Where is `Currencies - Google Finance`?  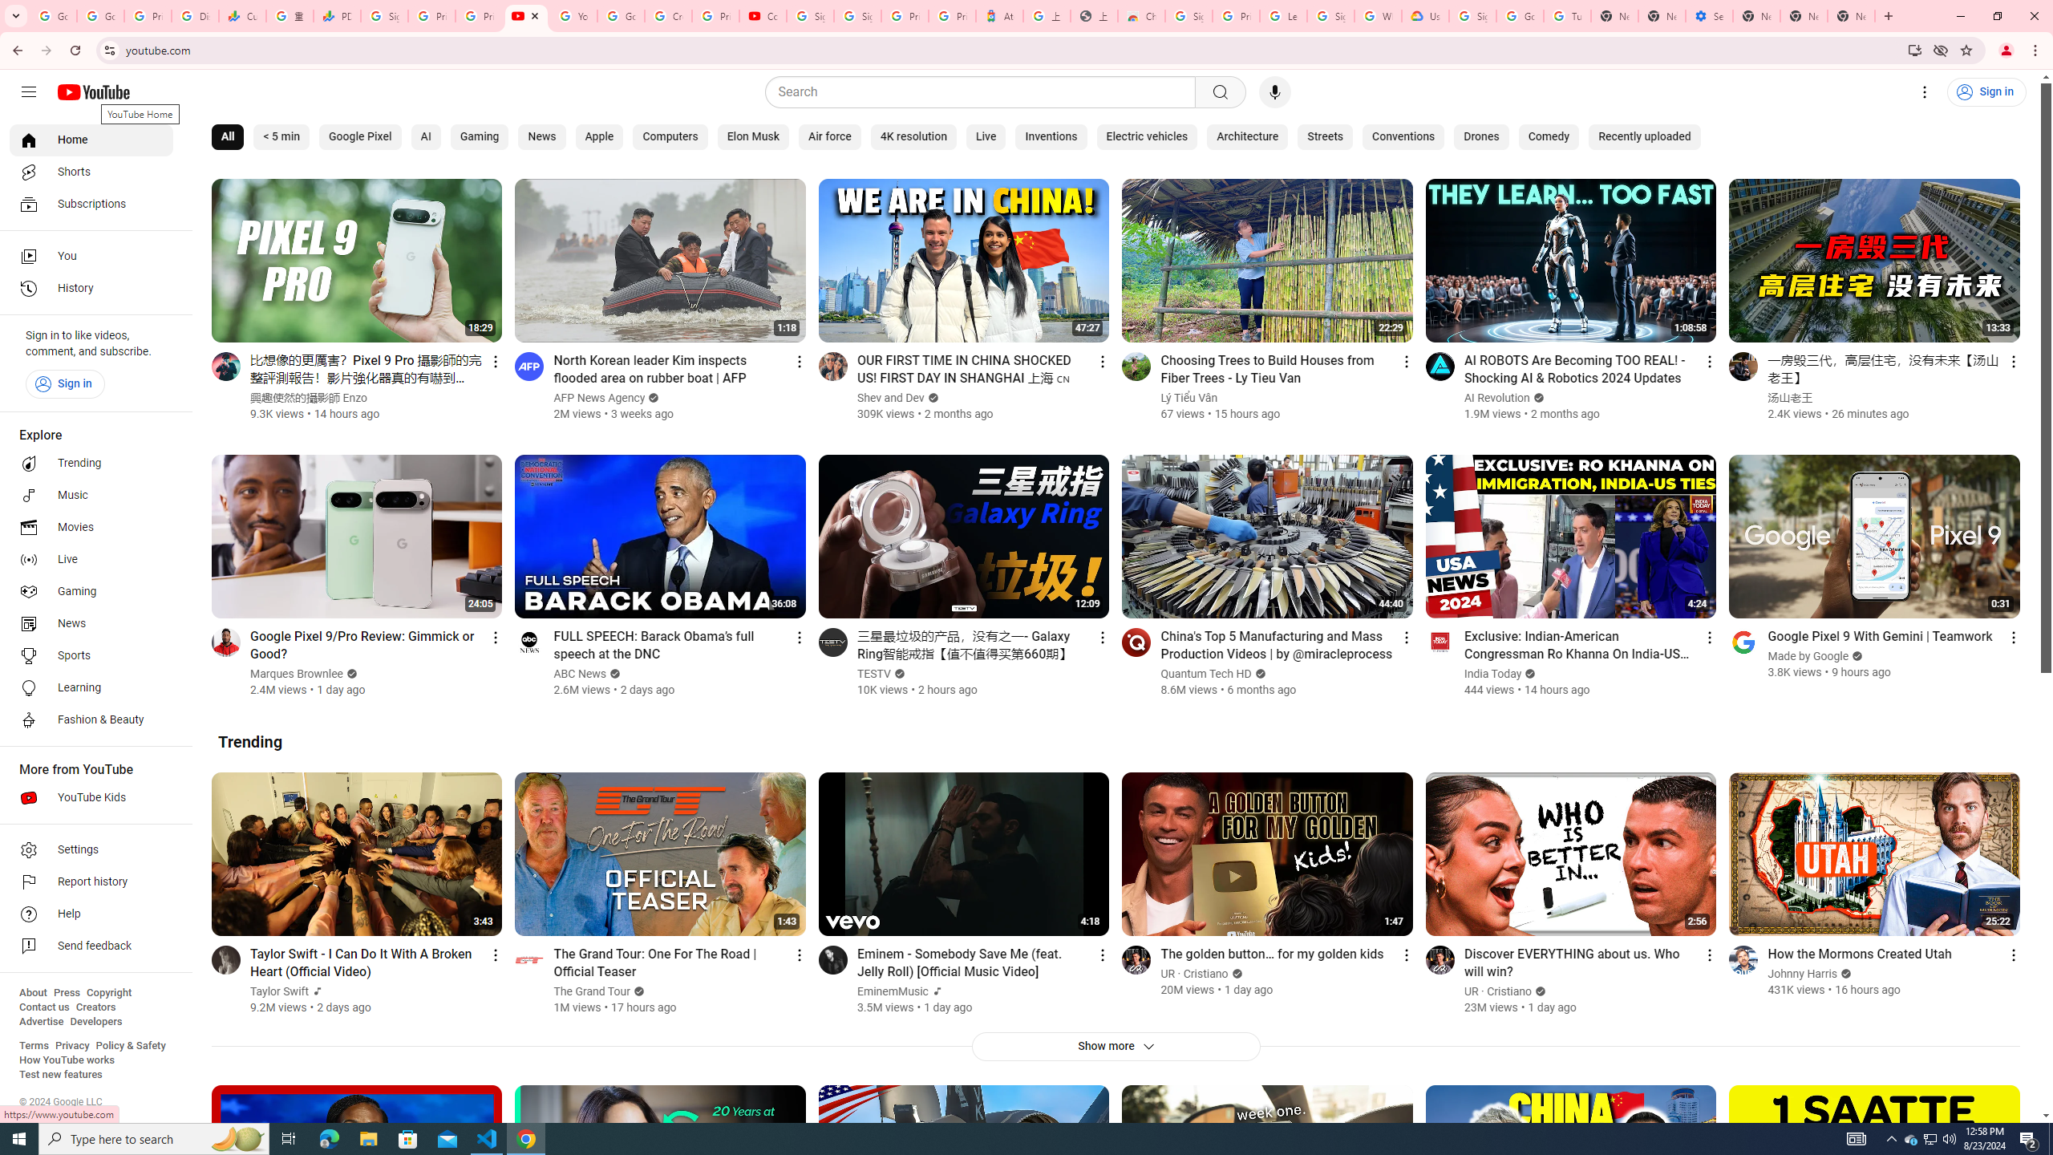 Currencies - Google Finance is located at coordinates (242, 16).